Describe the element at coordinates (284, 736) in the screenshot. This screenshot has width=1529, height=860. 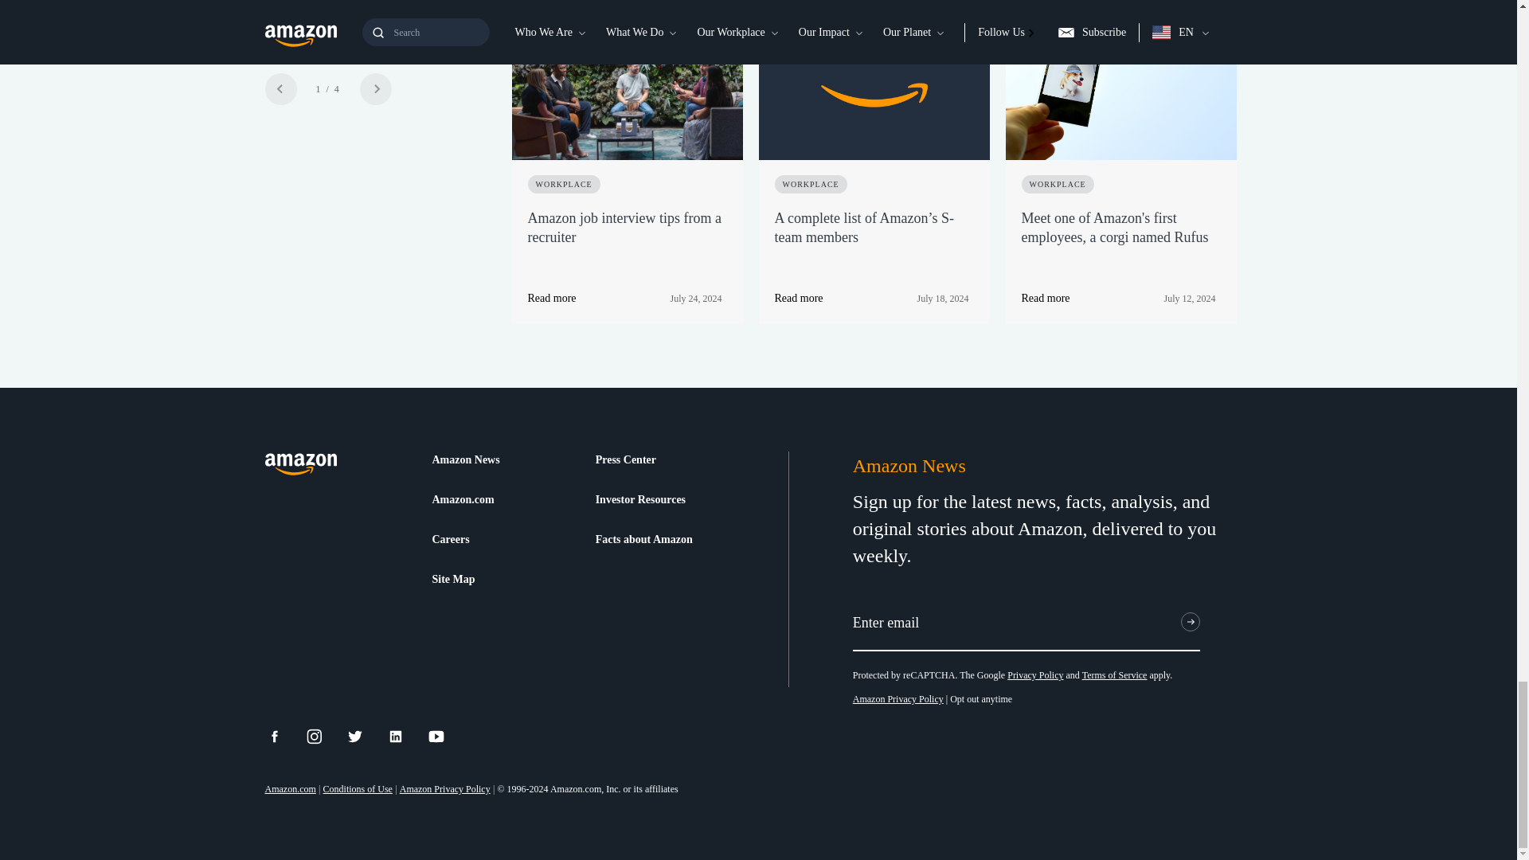
I see `Facebook Share` at that location.